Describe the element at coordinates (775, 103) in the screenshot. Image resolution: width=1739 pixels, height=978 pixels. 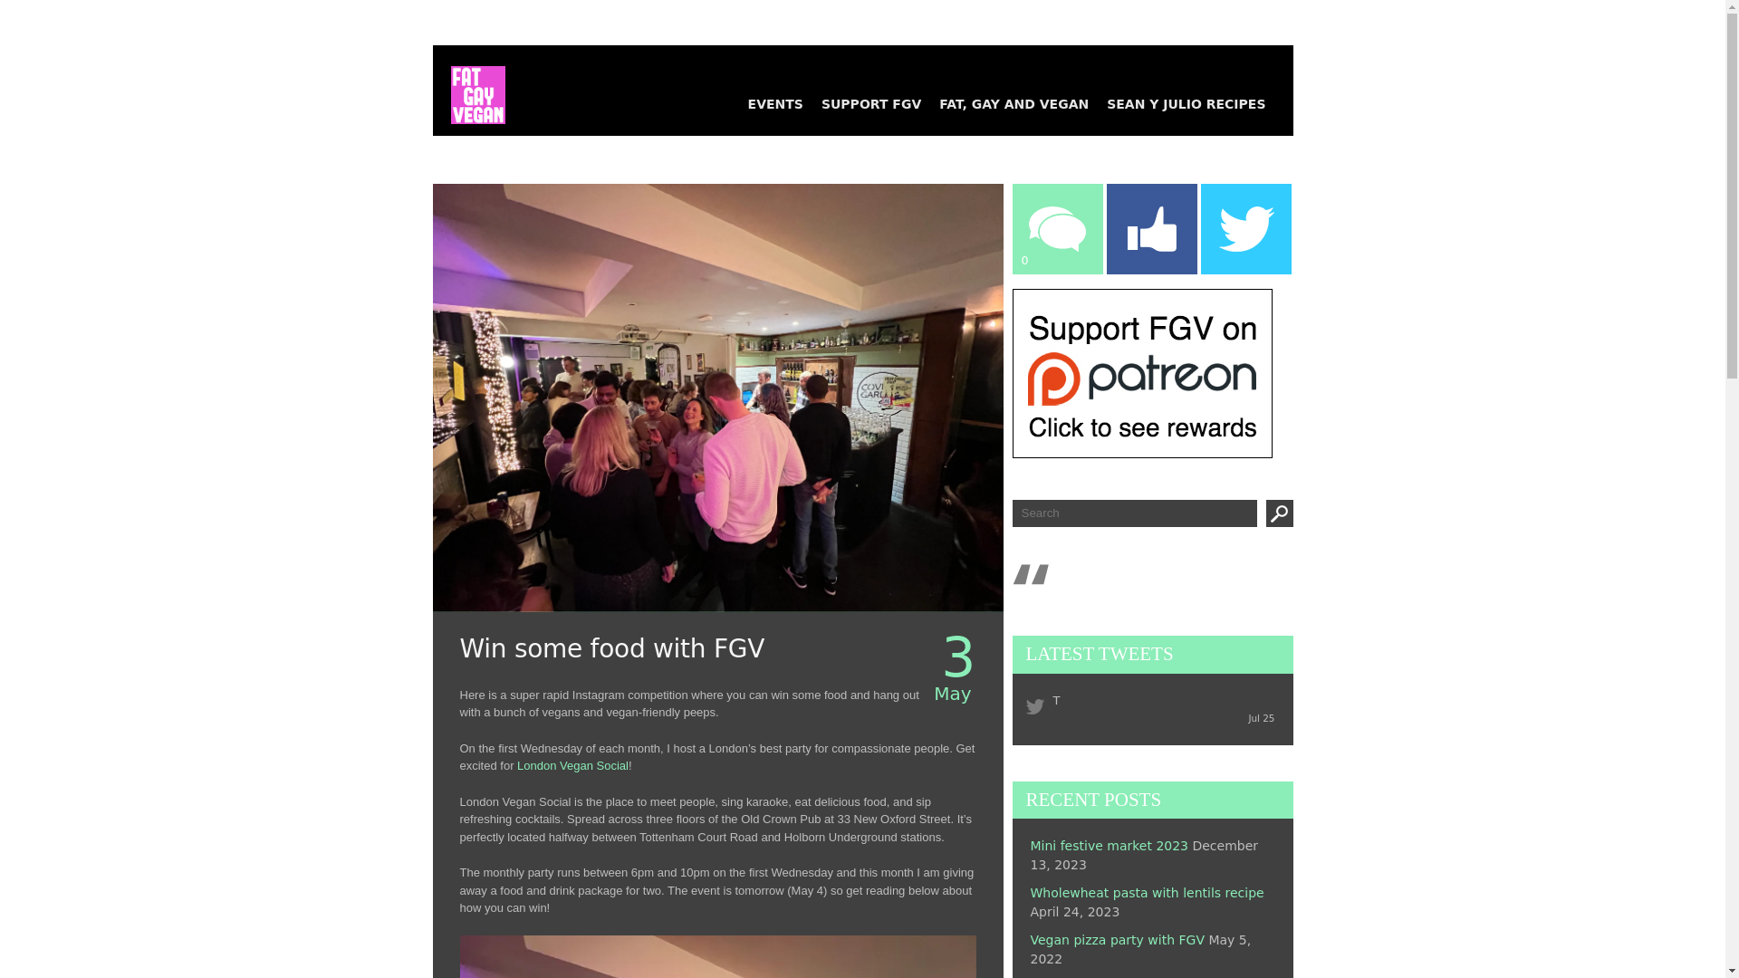
I see `EVENTS` at that location.